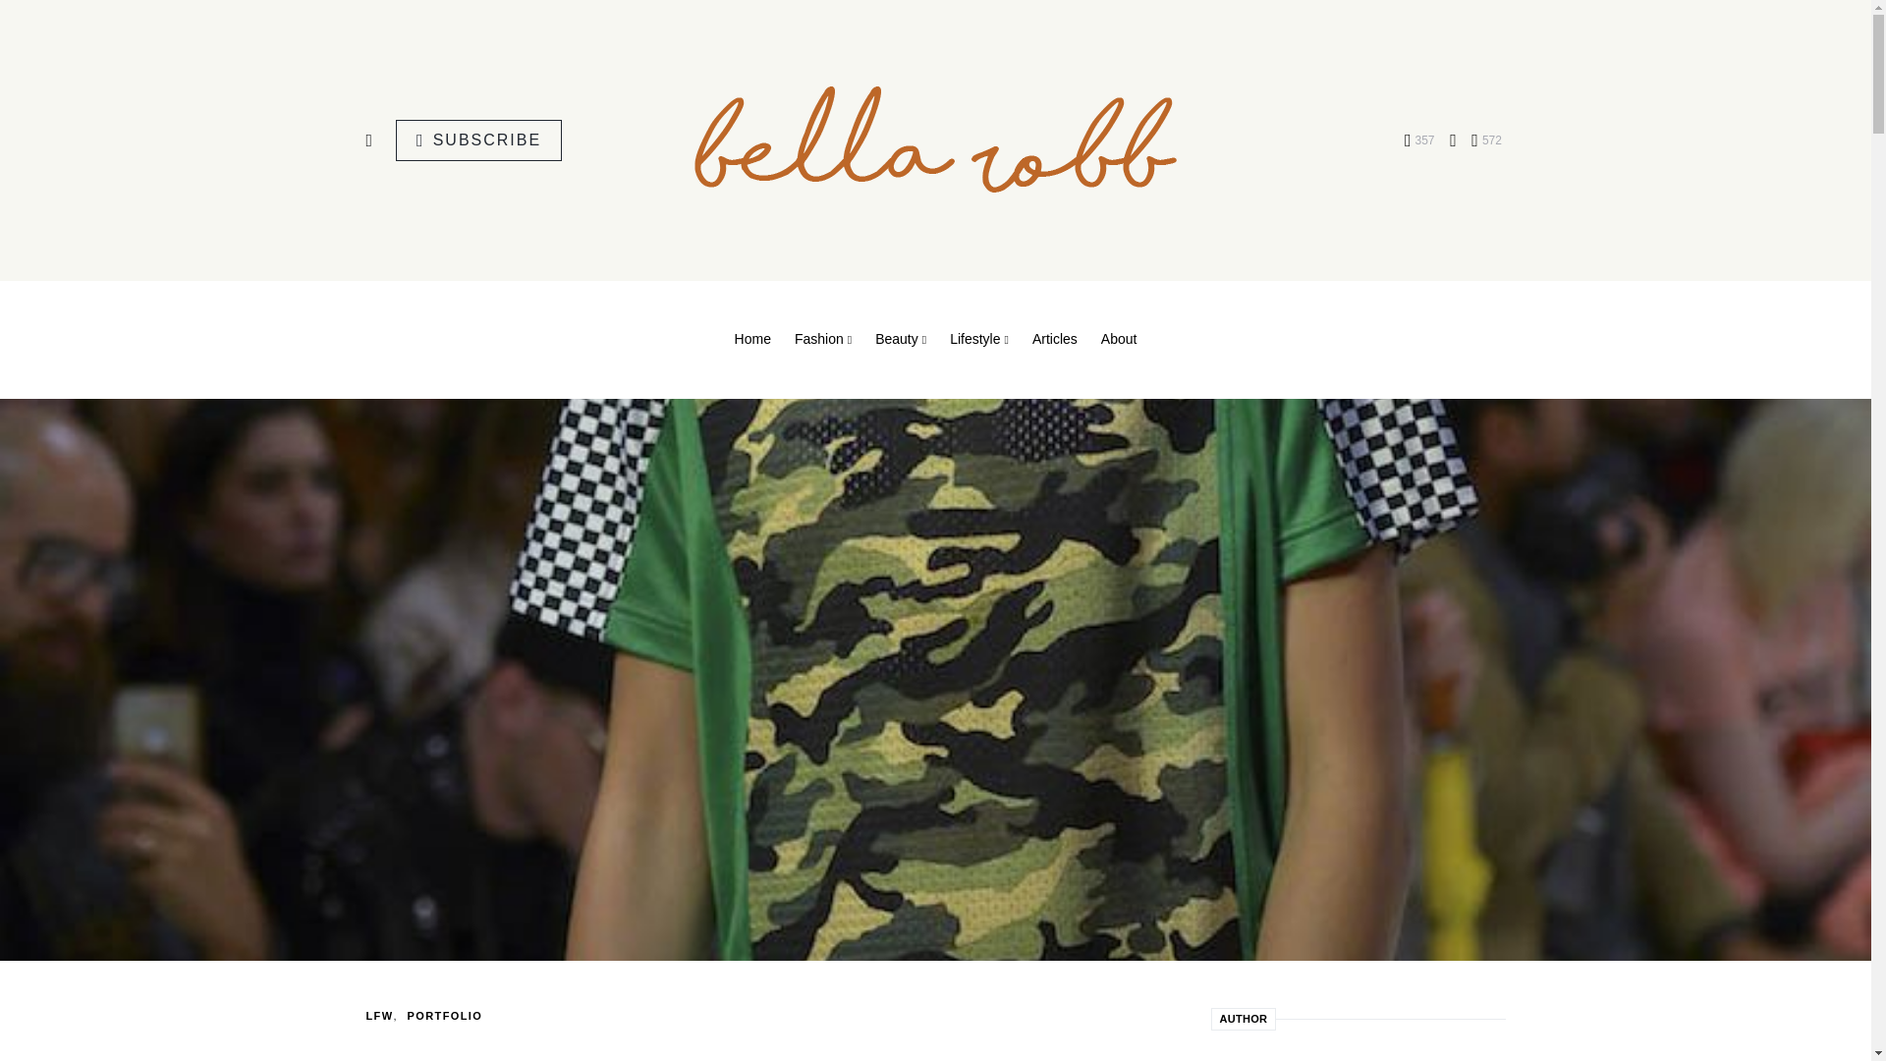 This screenshot has width=1886, height=1061. I want to click on 357, so click(1420, 140).